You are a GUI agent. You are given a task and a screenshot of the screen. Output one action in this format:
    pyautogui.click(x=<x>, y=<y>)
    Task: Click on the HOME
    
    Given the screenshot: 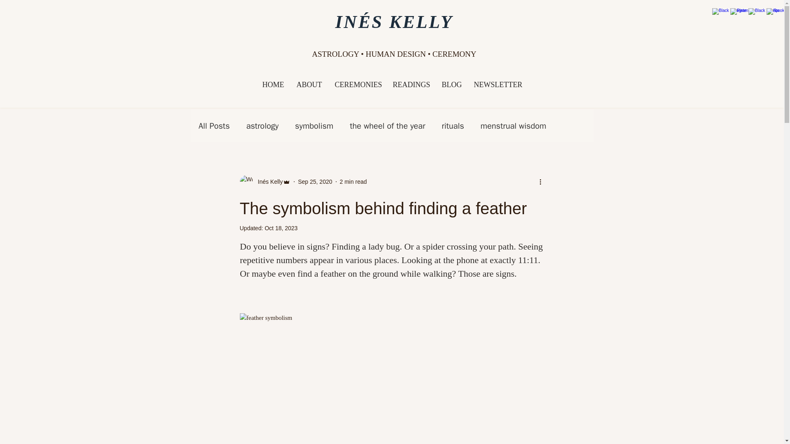 What is the action you would take?
    pyautogui.click(x=273, y=85)
    